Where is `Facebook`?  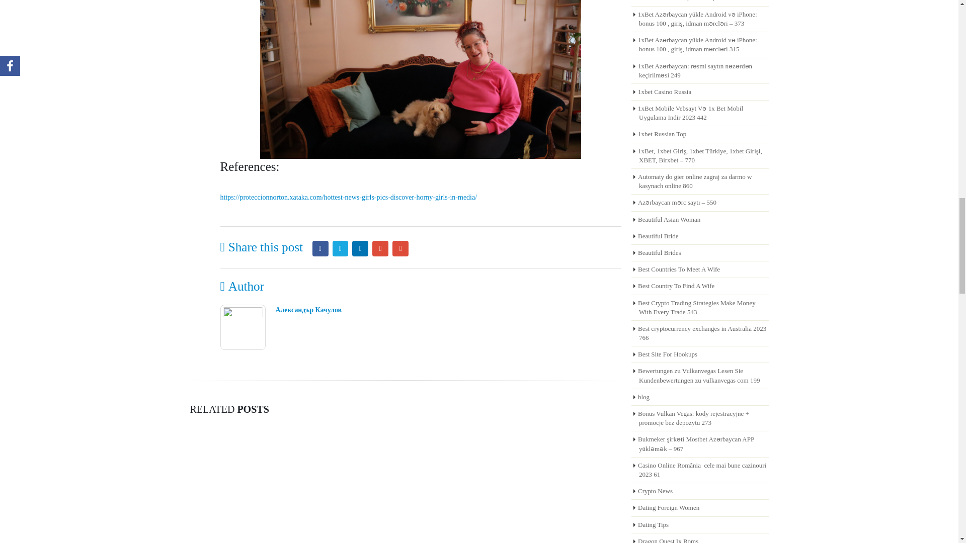 Facebook is located at coordinates (320, 248).